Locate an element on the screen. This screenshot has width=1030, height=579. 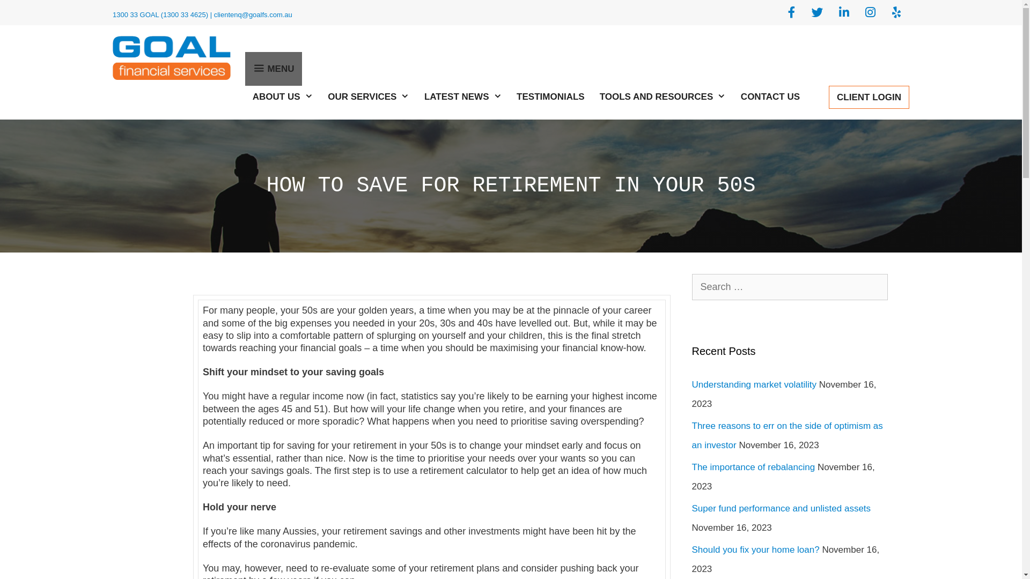
Goal Financial Services on Facebook is located at coordinates (792, 13).